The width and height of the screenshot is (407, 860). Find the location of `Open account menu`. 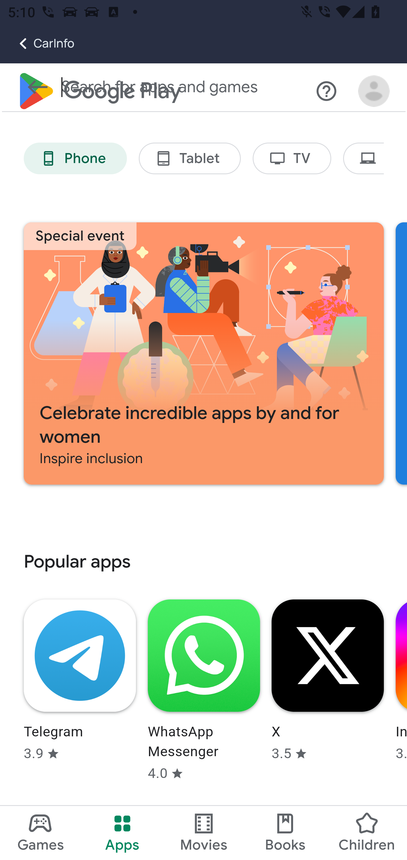

Open account menu is located at coordinates (374, 92).